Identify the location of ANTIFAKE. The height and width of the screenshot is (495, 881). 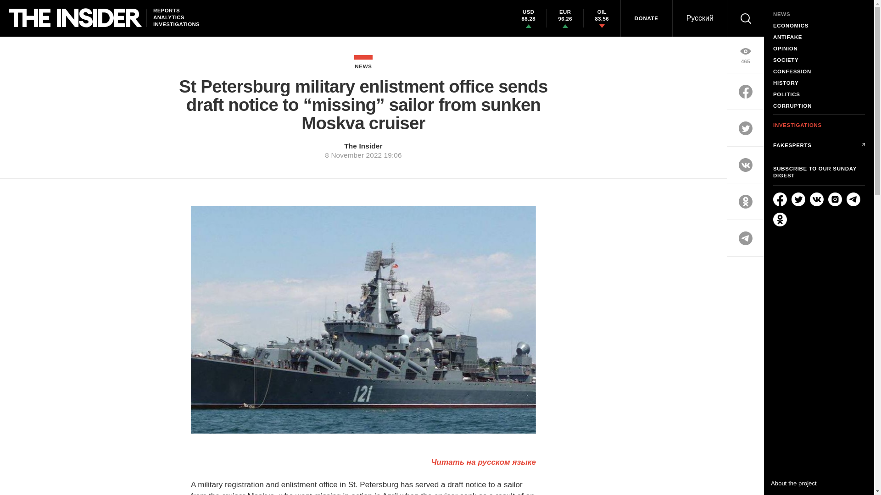
(819, 37).